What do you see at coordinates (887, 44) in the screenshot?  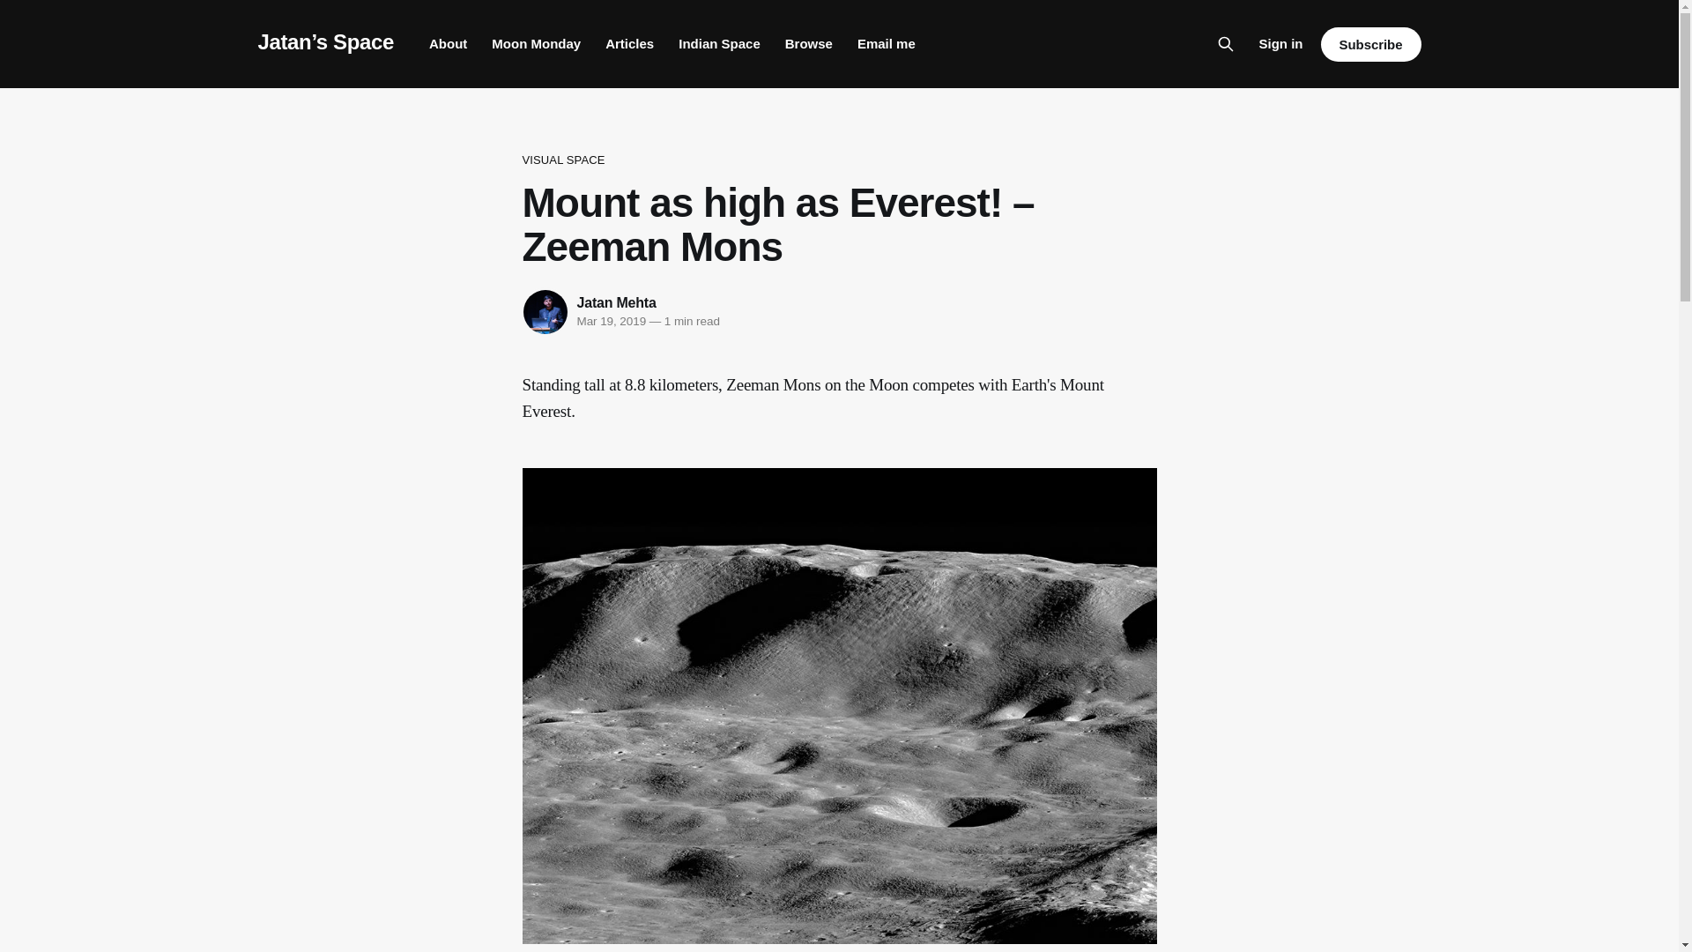 I see `Email me` at bounding box center [887, 44].